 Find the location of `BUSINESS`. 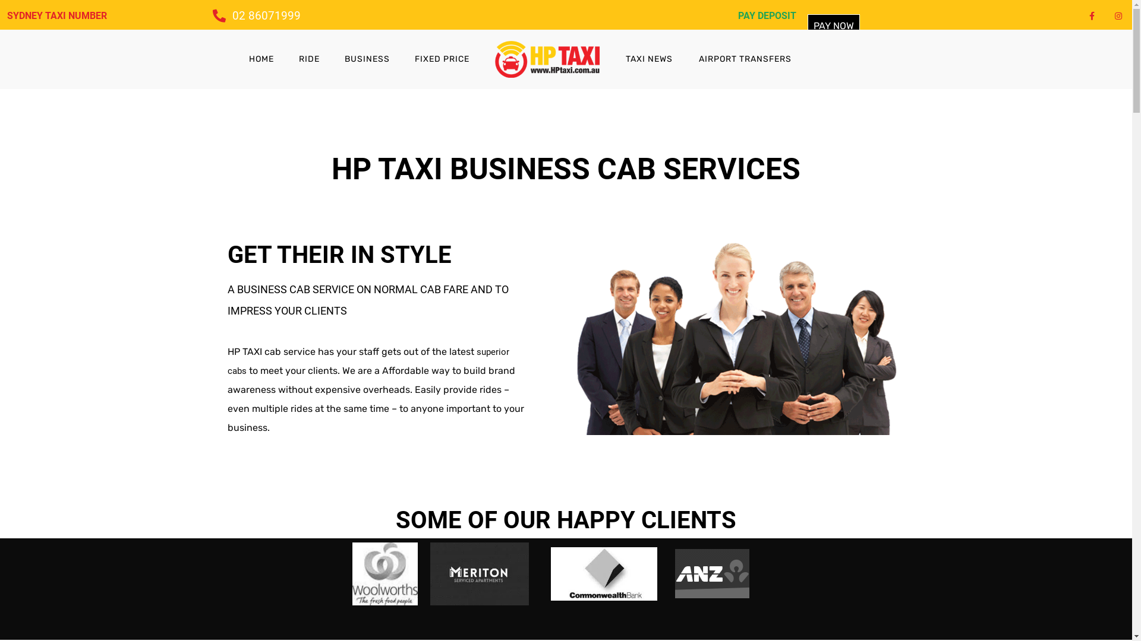

BUSINESS is located at coordinates (367, 59).